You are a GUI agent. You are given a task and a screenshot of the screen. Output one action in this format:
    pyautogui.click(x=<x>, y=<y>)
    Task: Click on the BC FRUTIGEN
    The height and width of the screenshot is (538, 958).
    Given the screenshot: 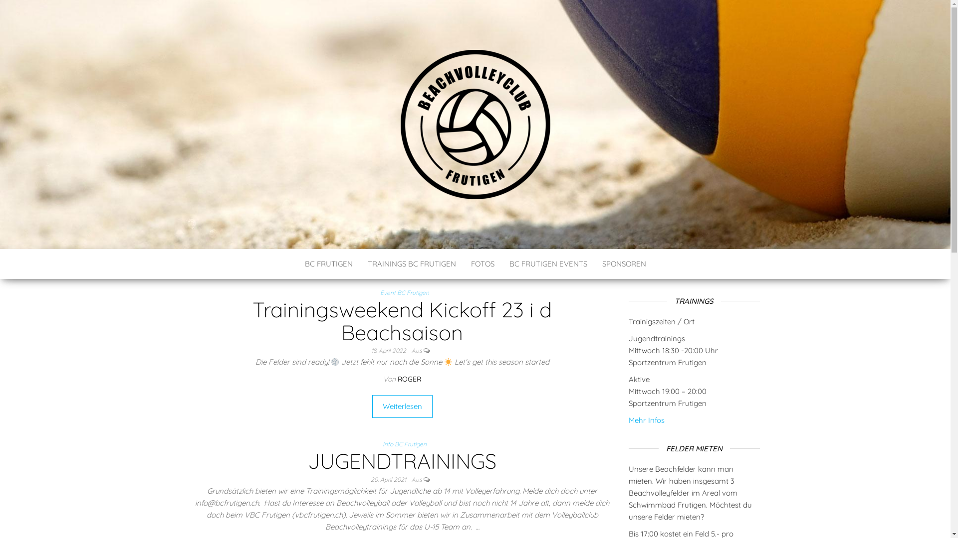 What is the action you would take?
    pyautogui.click(x=329, y=264)
    